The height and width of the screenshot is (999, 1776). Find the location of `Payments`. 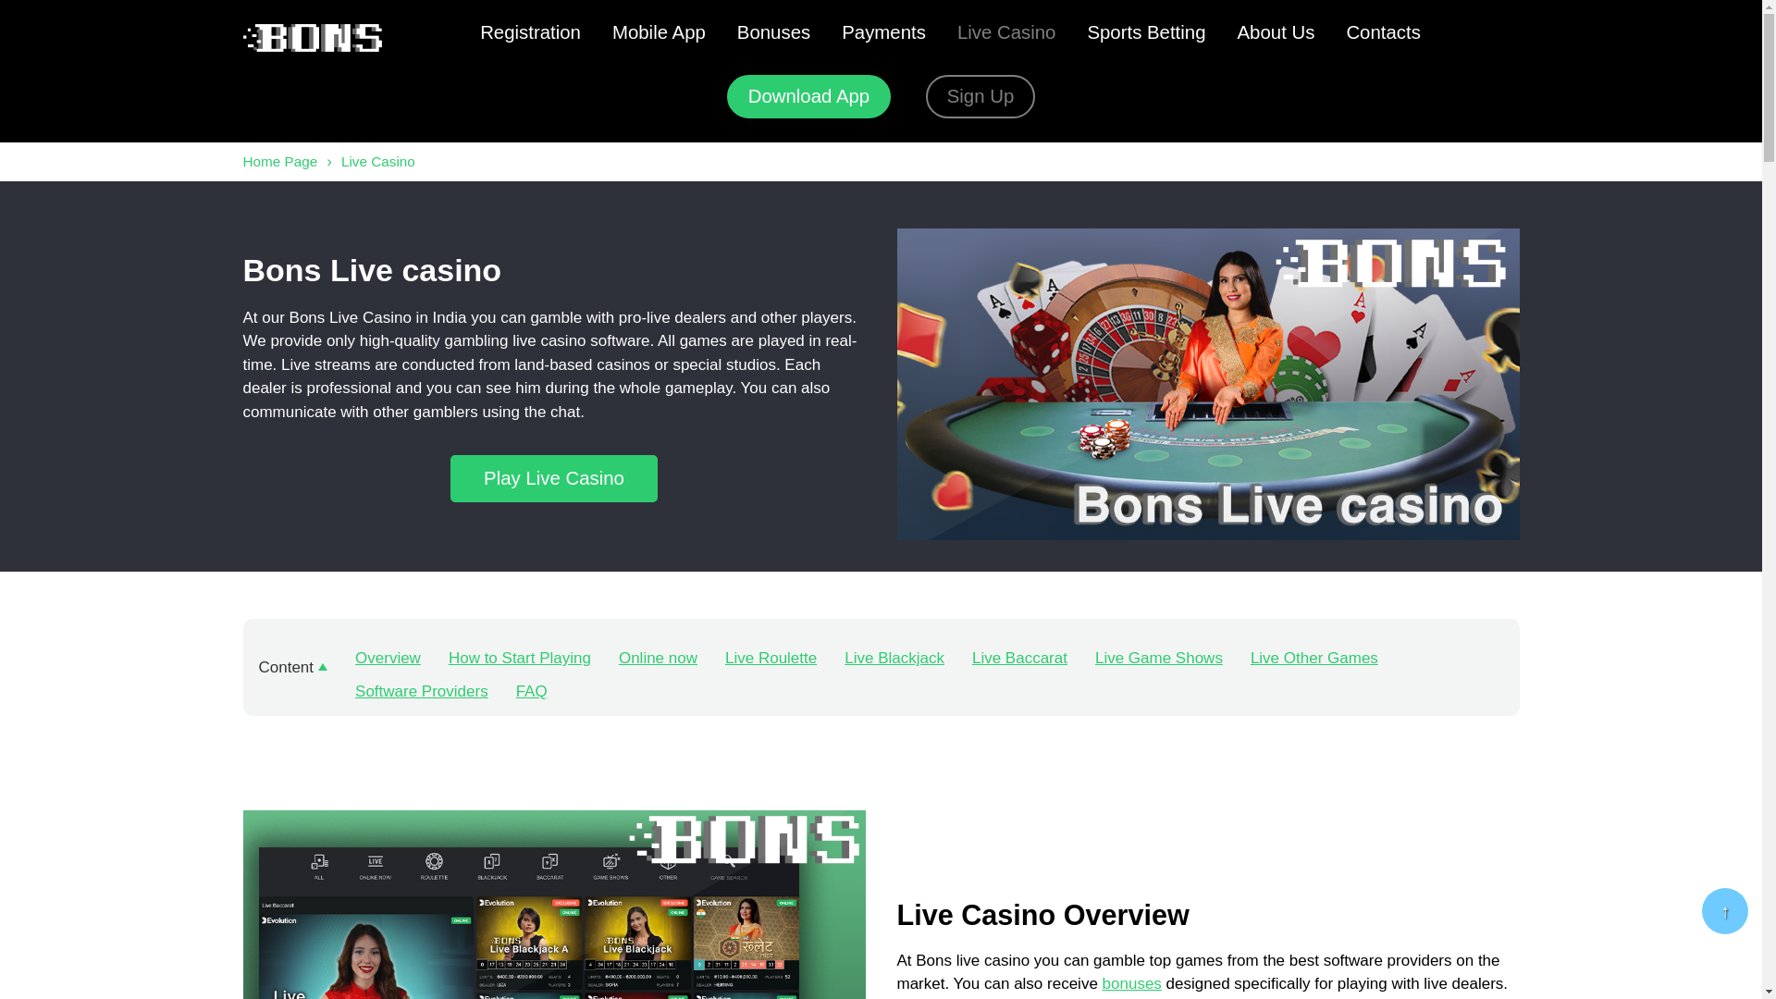

Payments is located at coordinates (884, 33).